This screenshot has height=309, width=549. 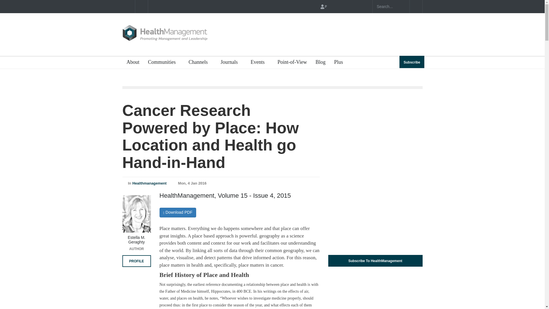 I want to click on Journals, so click(x=231, y=62).